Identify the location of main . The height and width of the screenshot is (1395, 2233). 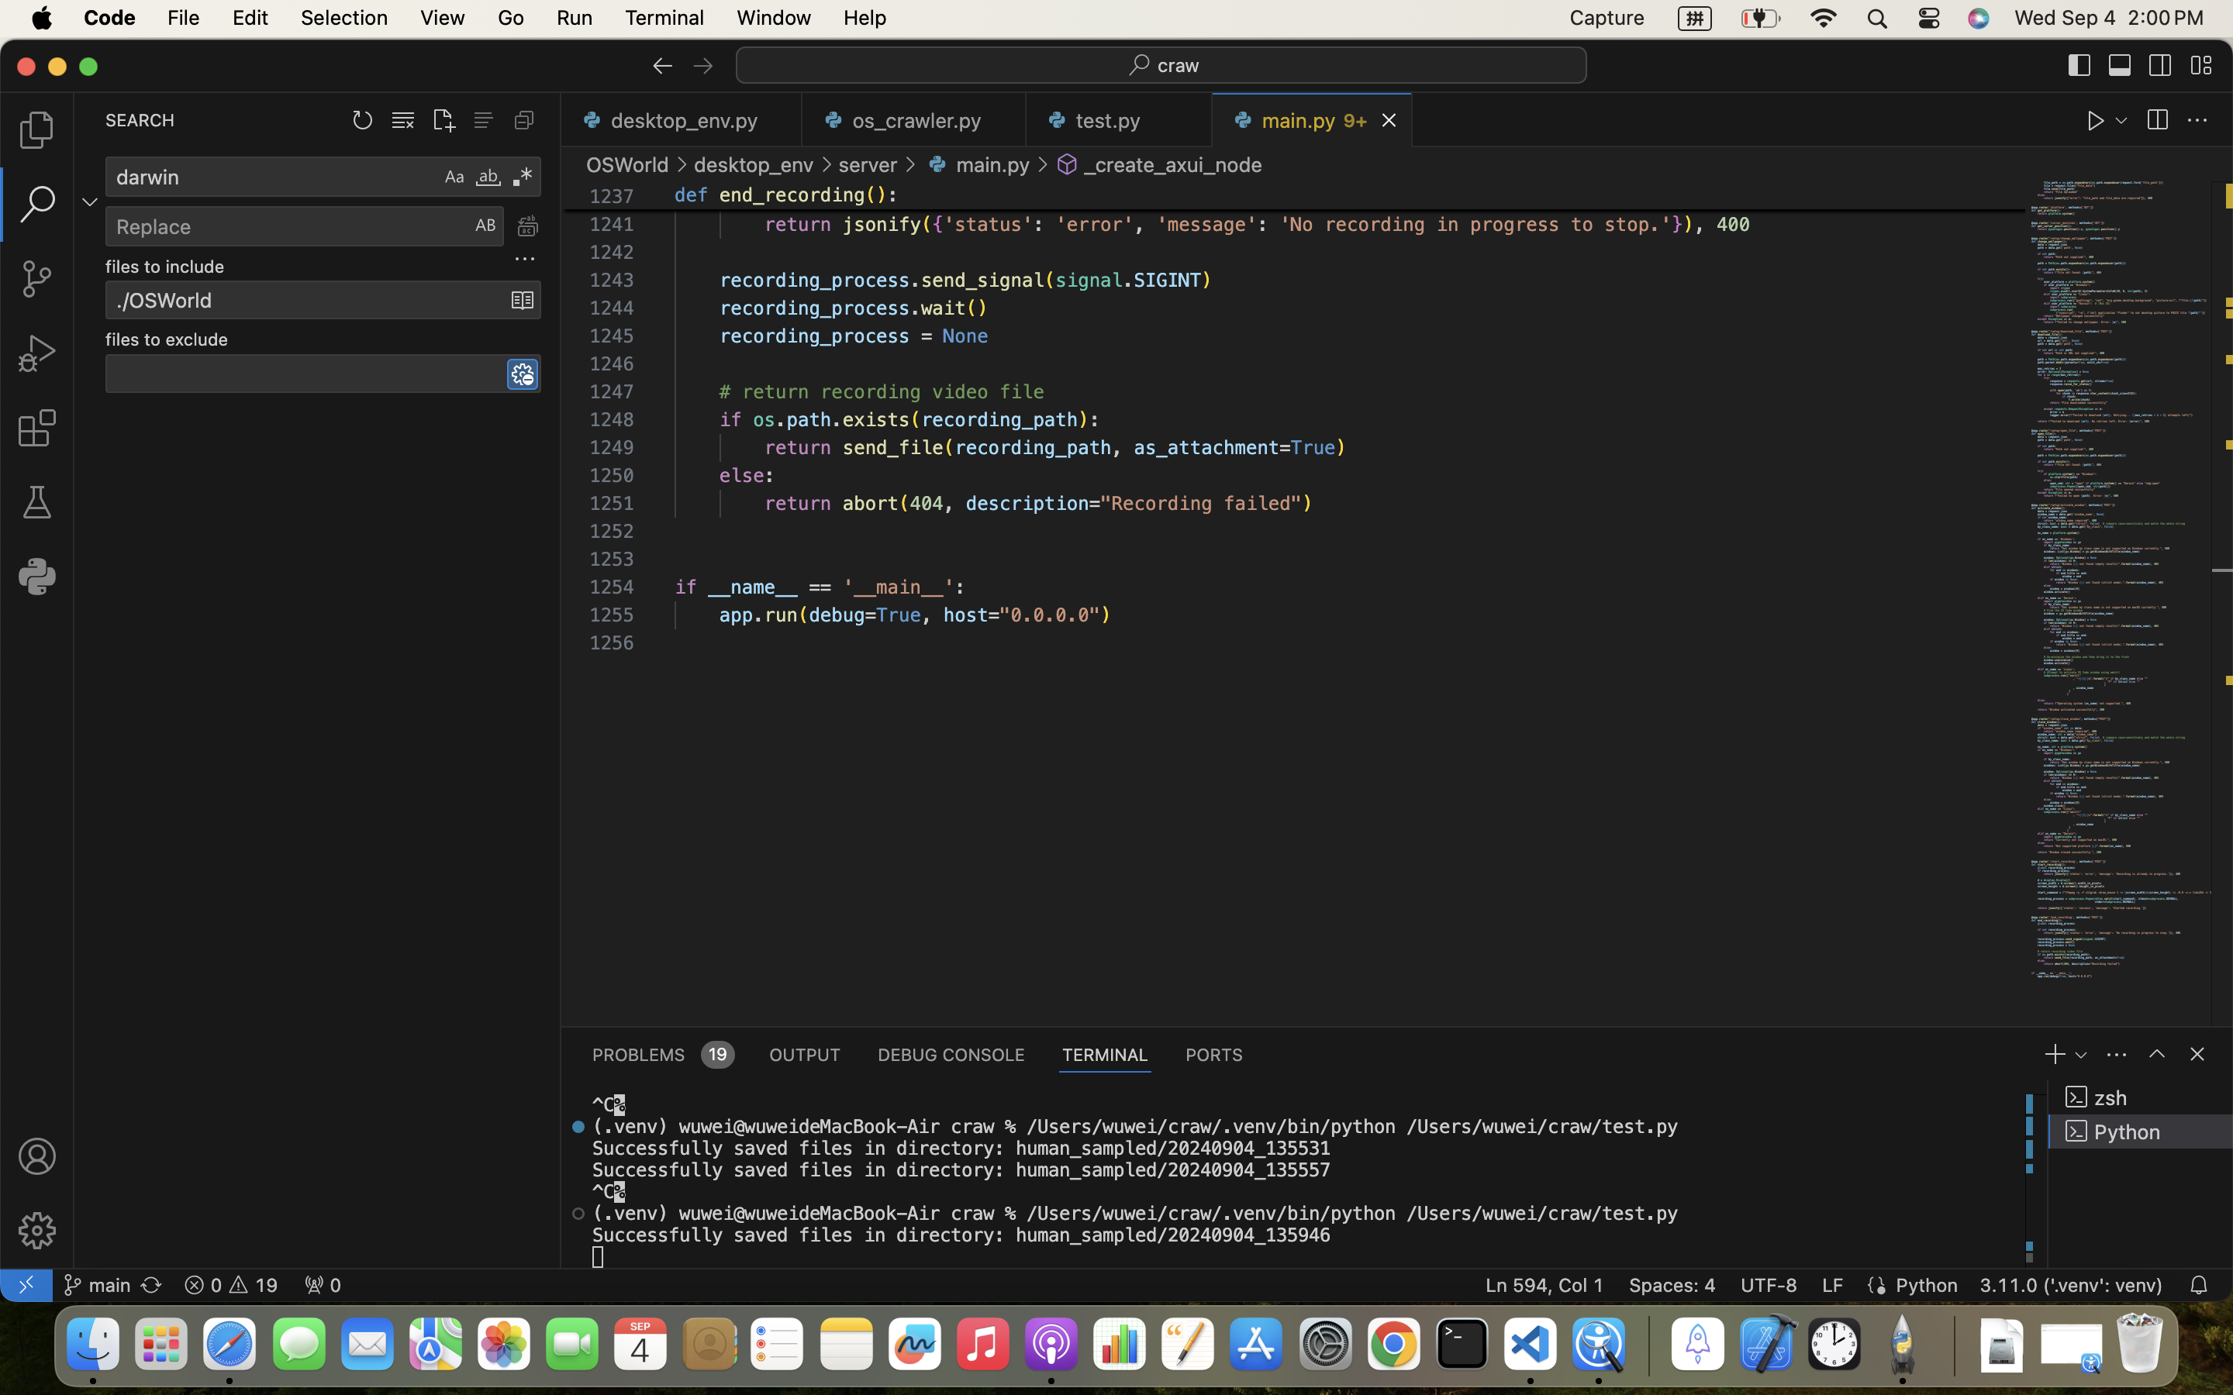
(97, 1285).